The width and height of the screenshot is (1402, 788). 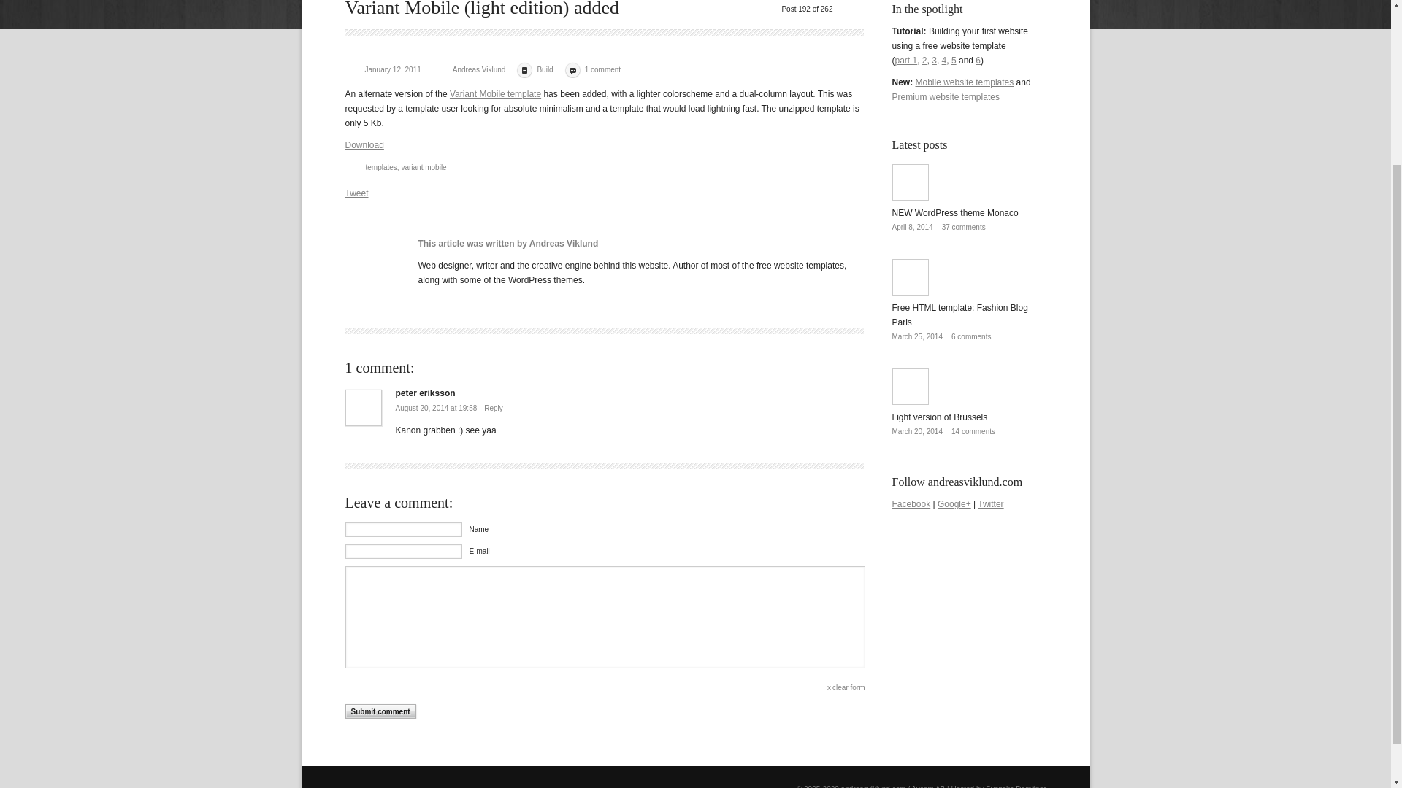 I want to click on Add comment, so click(x=380, y=711).